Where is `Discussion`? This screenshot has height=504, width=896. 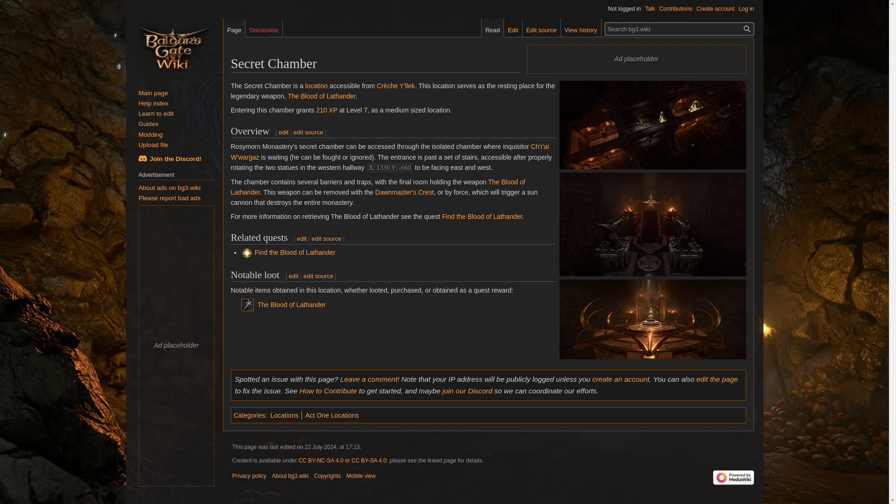
Discussion is located at coordinates (264, 28).